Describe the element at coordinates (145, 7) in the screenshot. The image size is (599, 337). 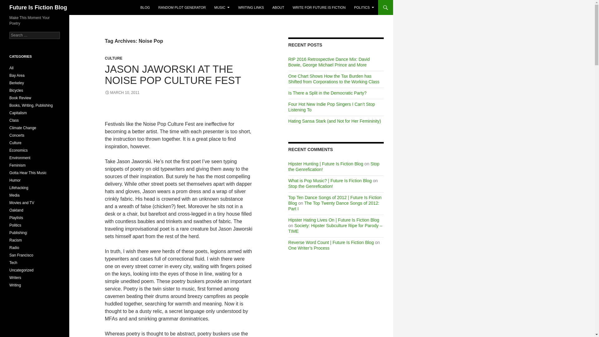
I see `BLOG` at that location.